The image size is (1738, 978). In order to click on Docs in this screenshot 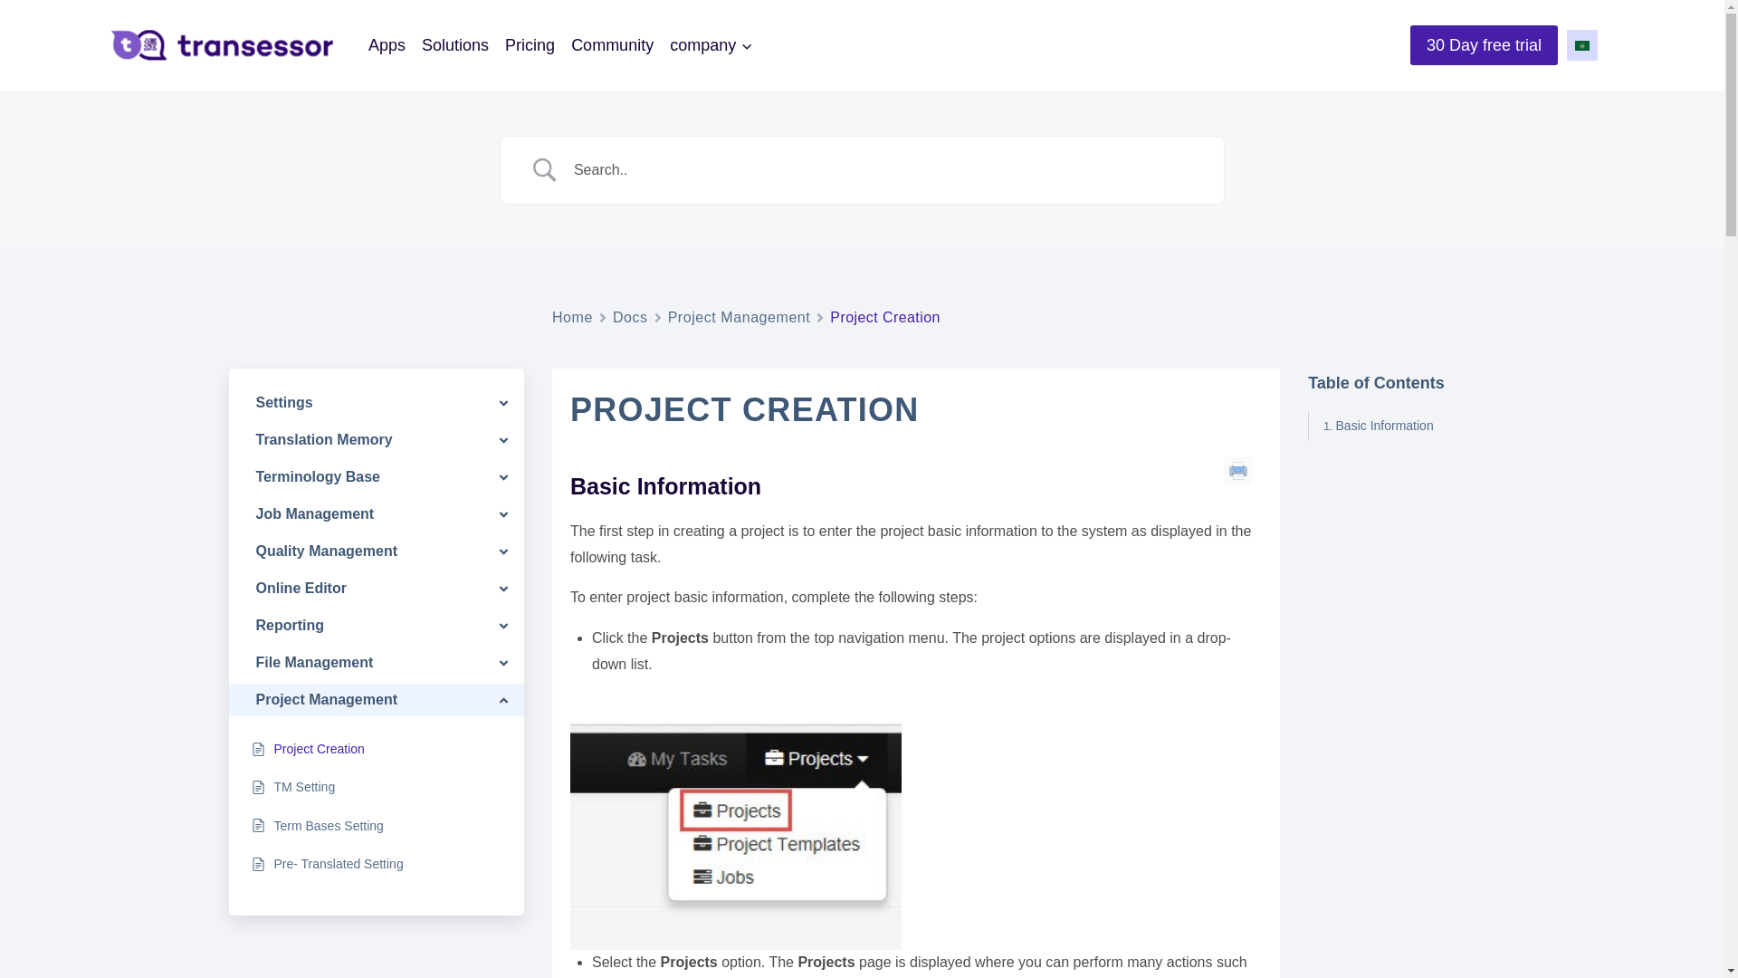, I will do `click(630, 317)`.